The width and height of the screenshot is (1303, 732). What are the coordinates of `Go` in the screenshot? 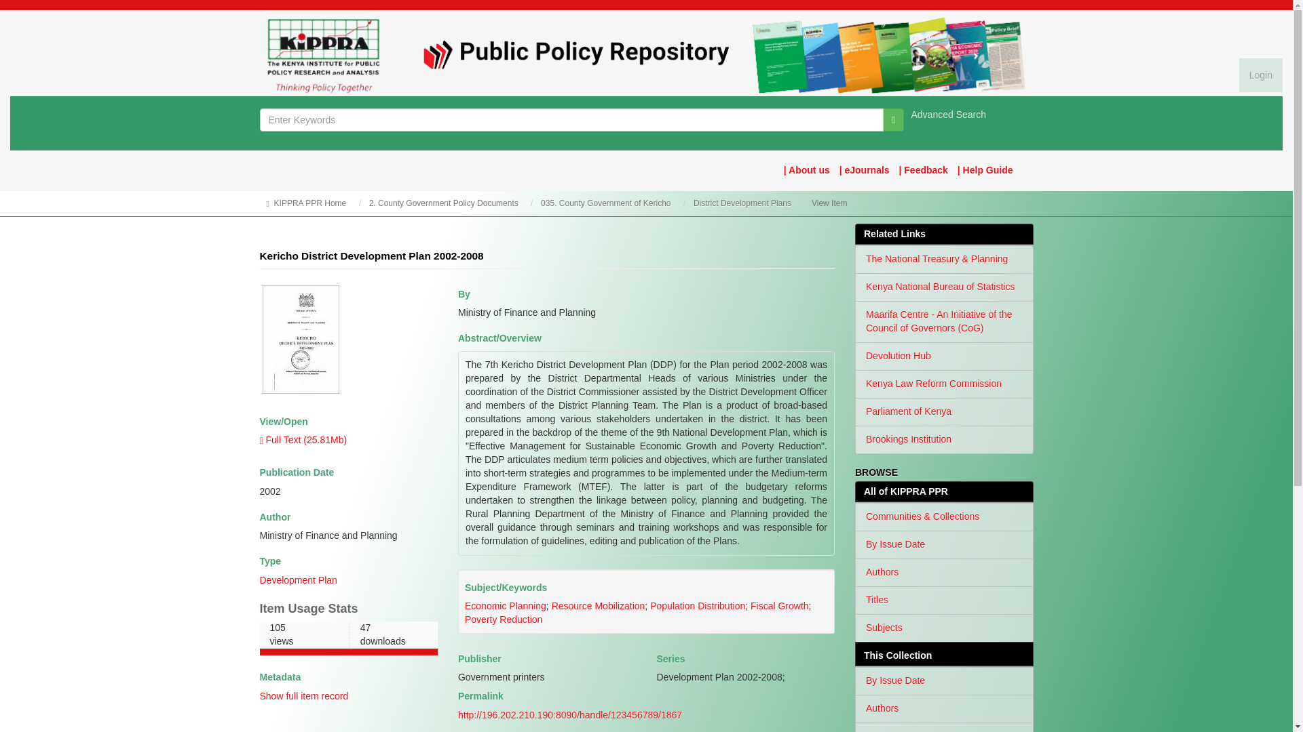 It's located at (893, 119).